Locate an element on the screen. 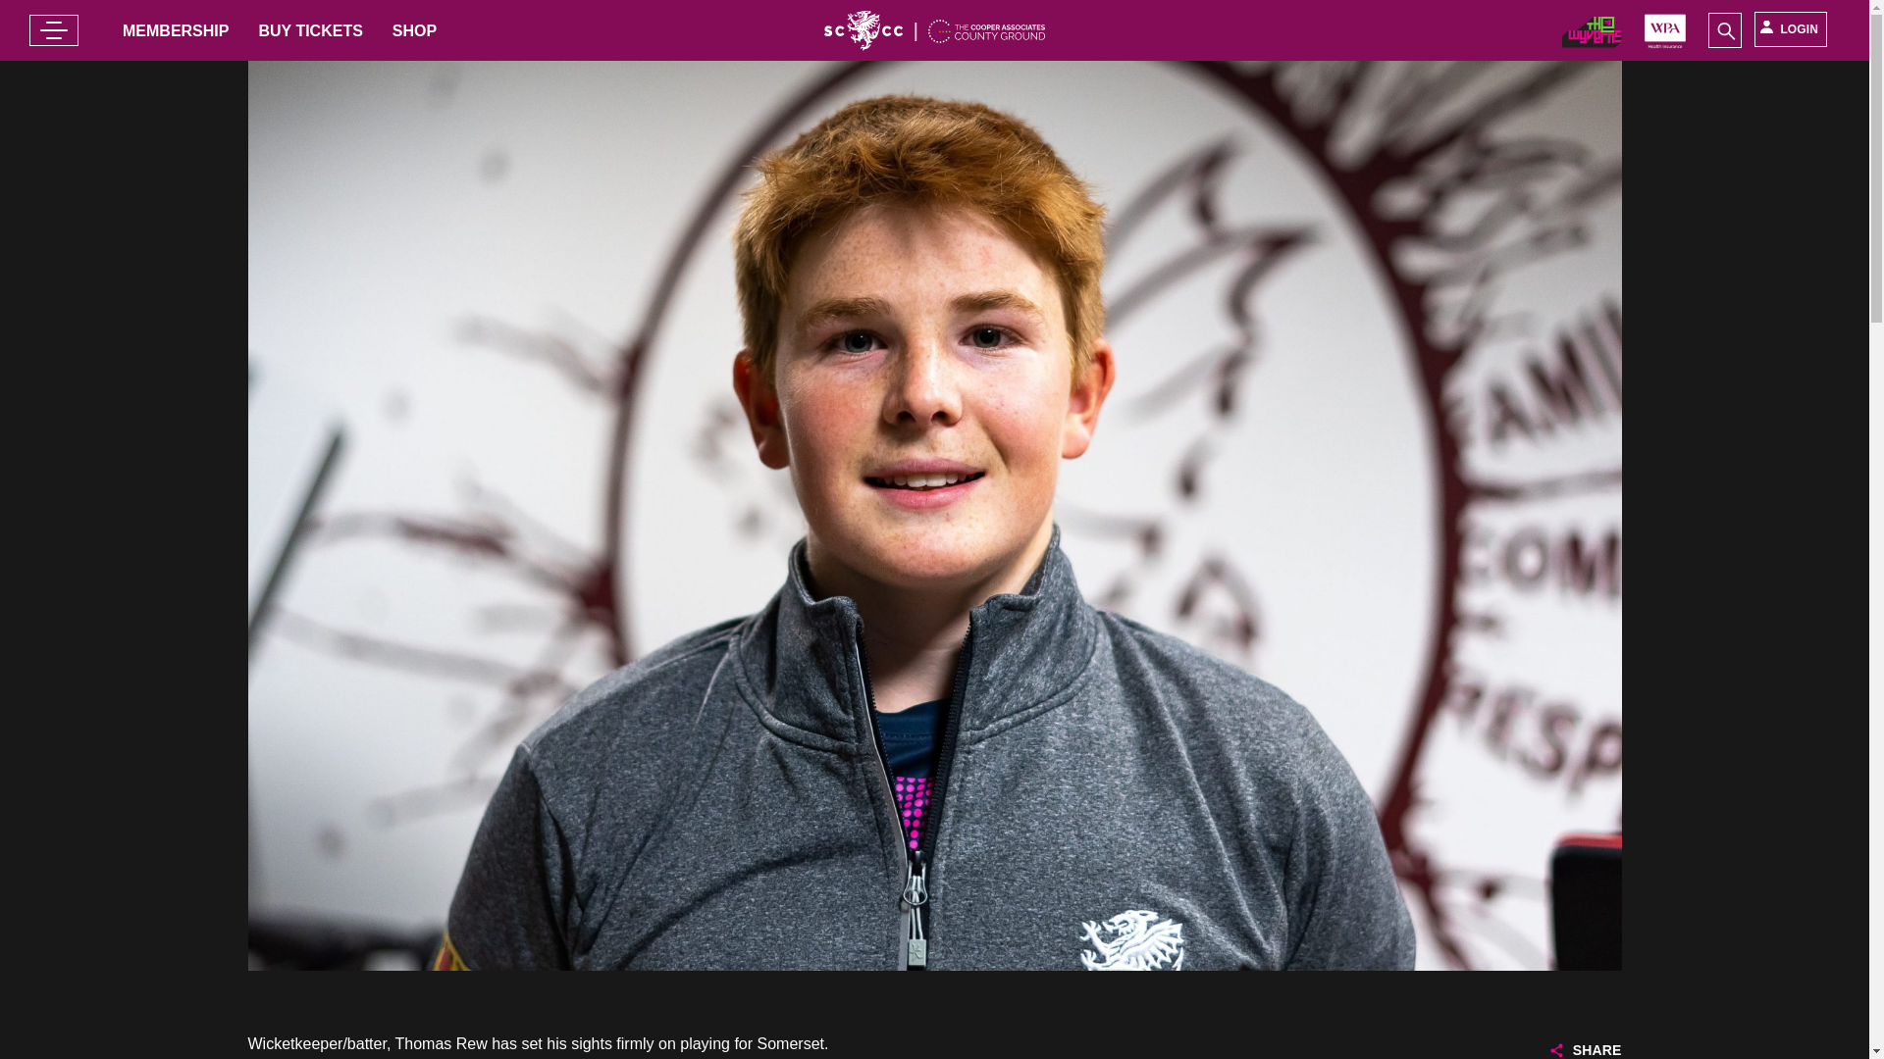  LOGIN is located at coordinates (1790, 28).